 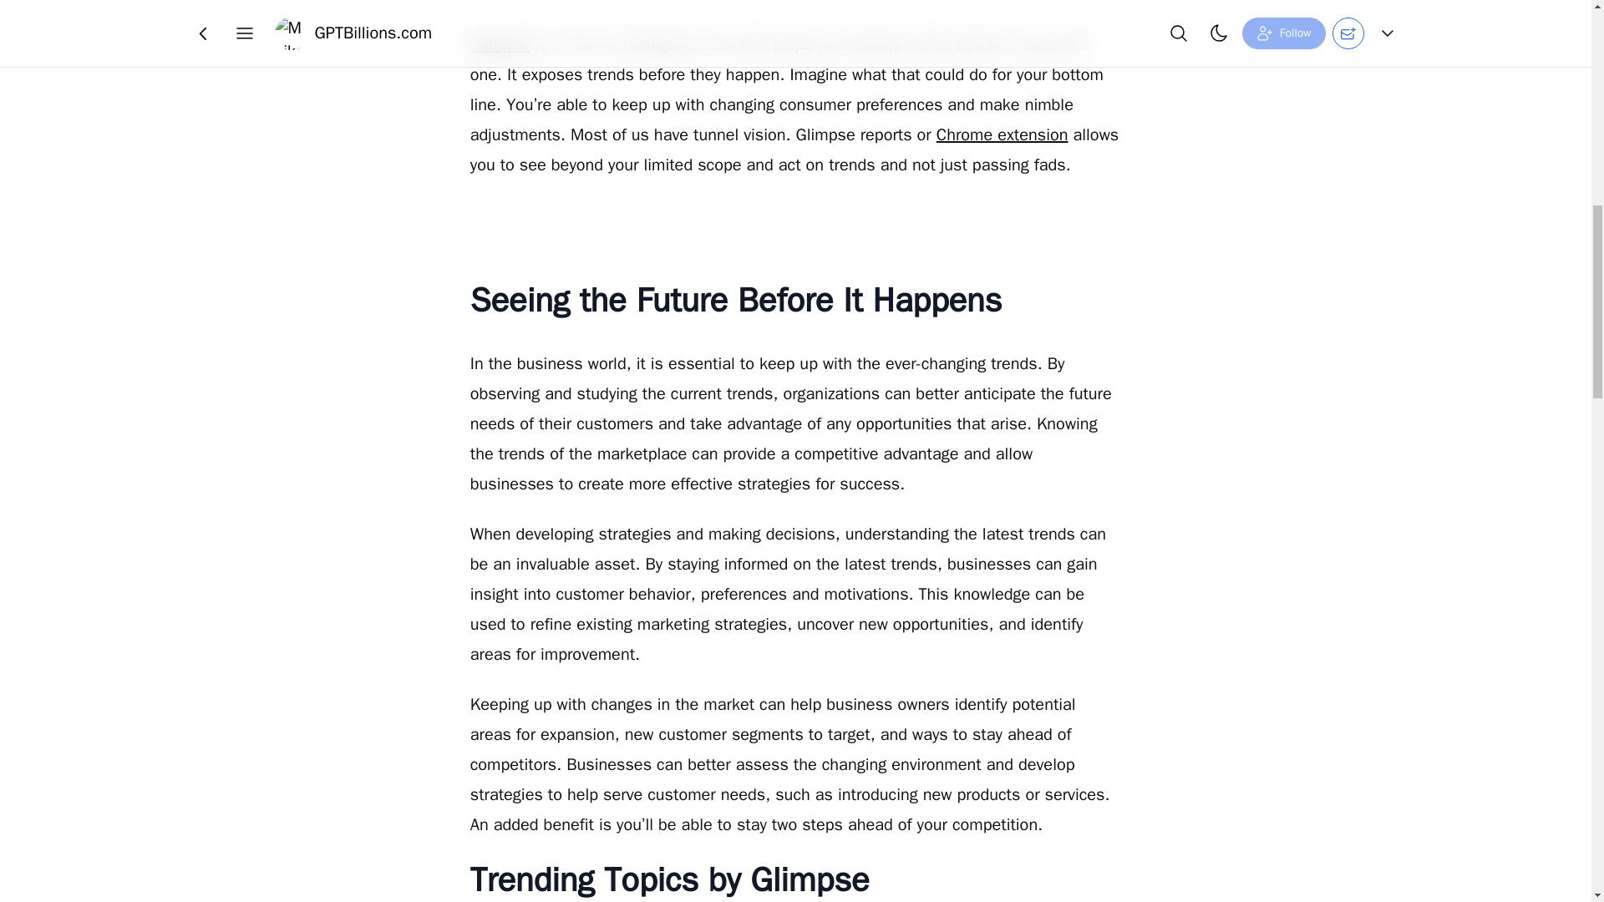 What do you see at coordinates (1002, 134) in the screenshot?
I see `Chrome extension` at bounding box center [1002, 134].